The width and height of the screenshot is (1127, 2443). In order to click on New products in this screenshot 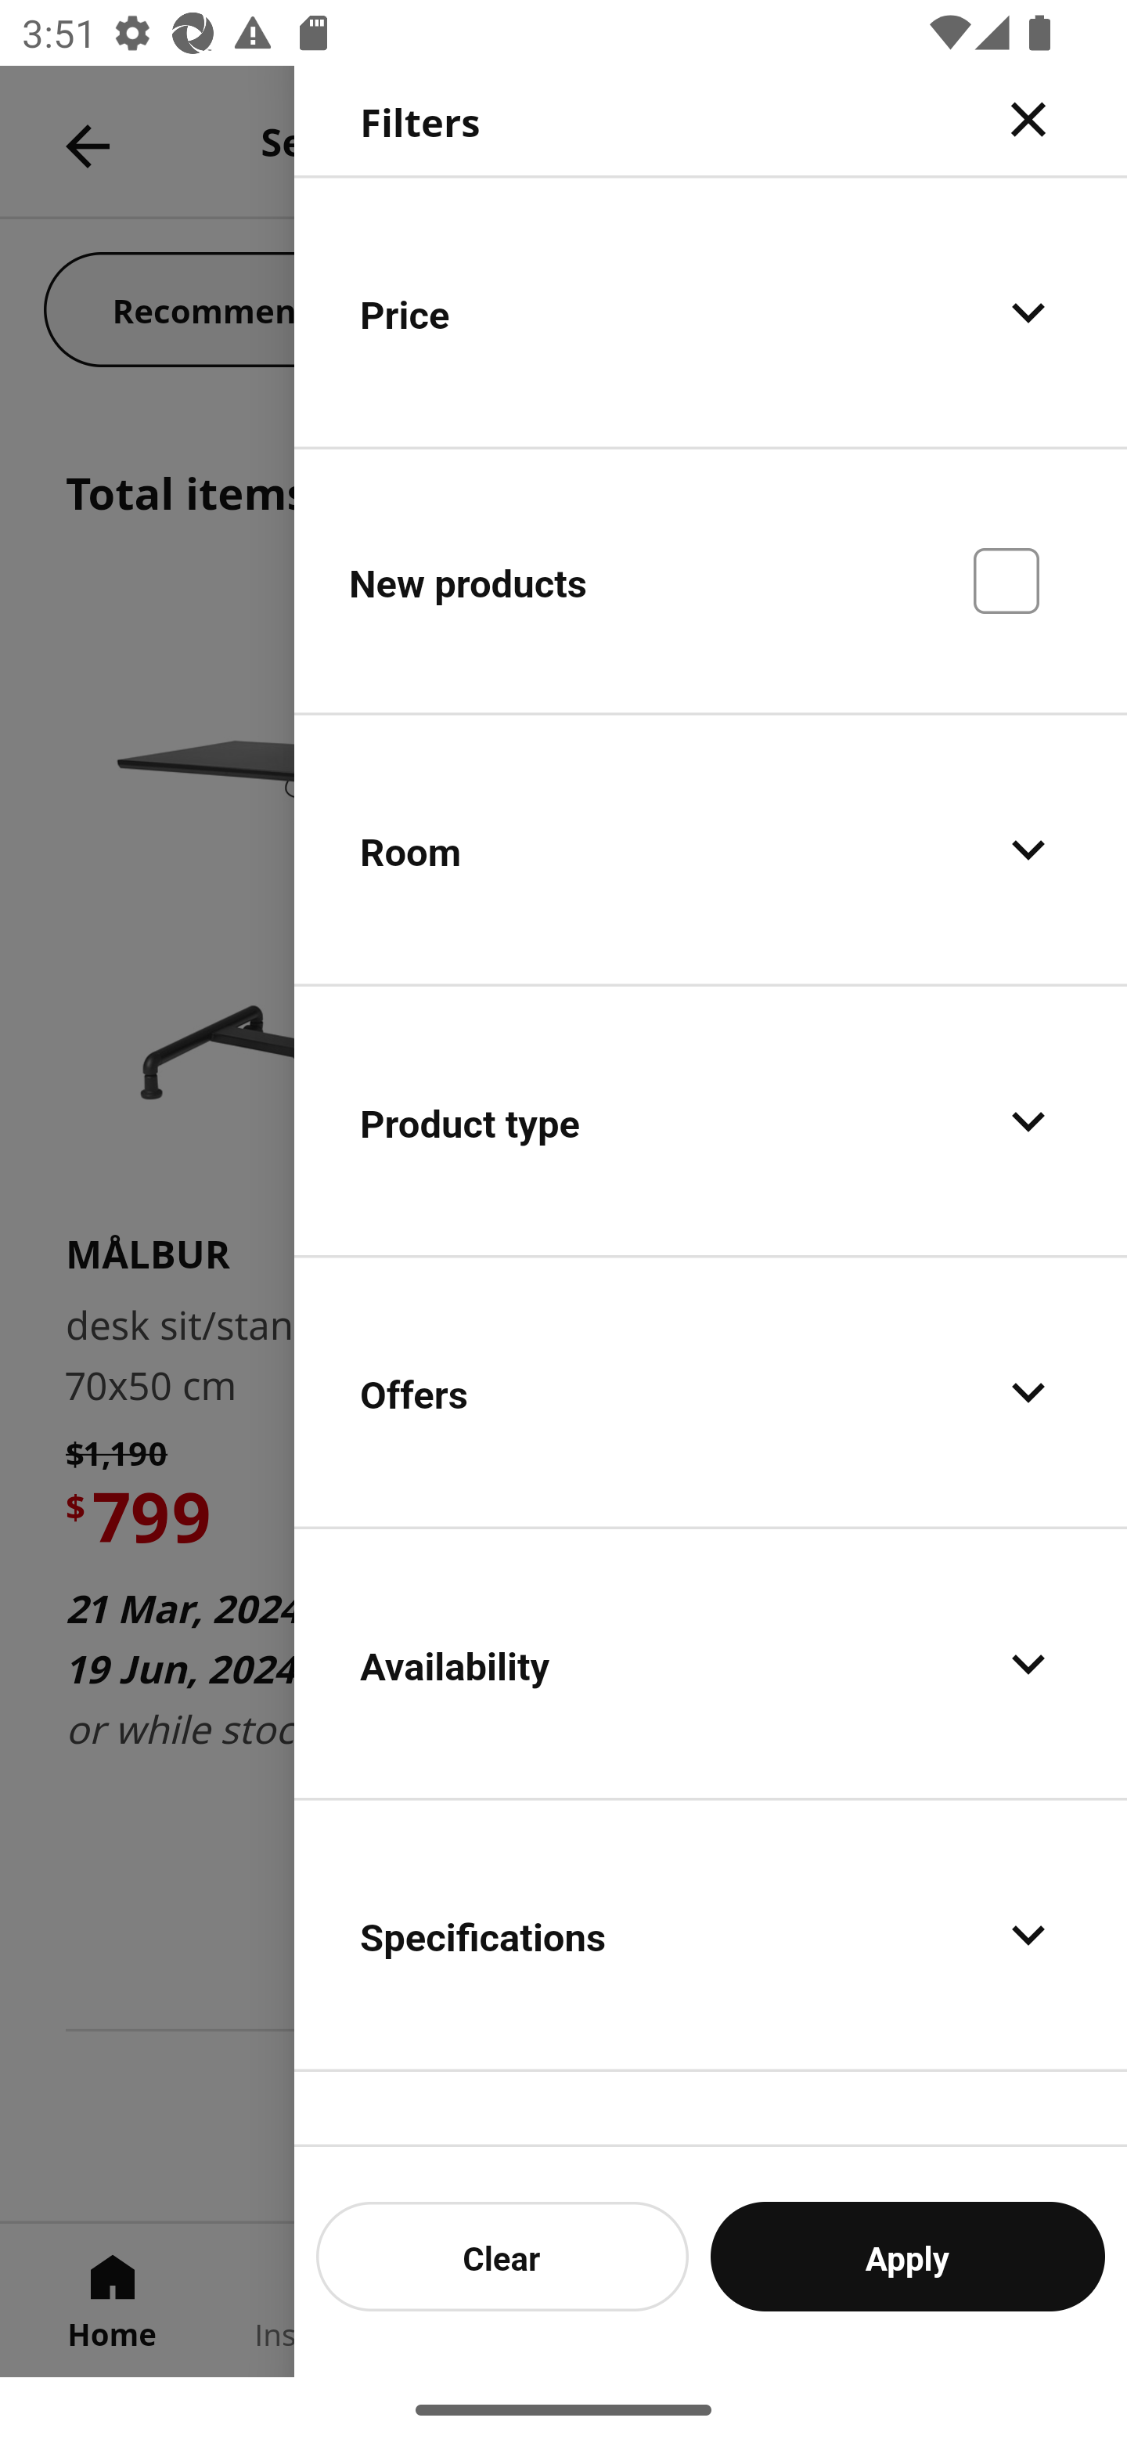, I will do `click(711, 579)`.